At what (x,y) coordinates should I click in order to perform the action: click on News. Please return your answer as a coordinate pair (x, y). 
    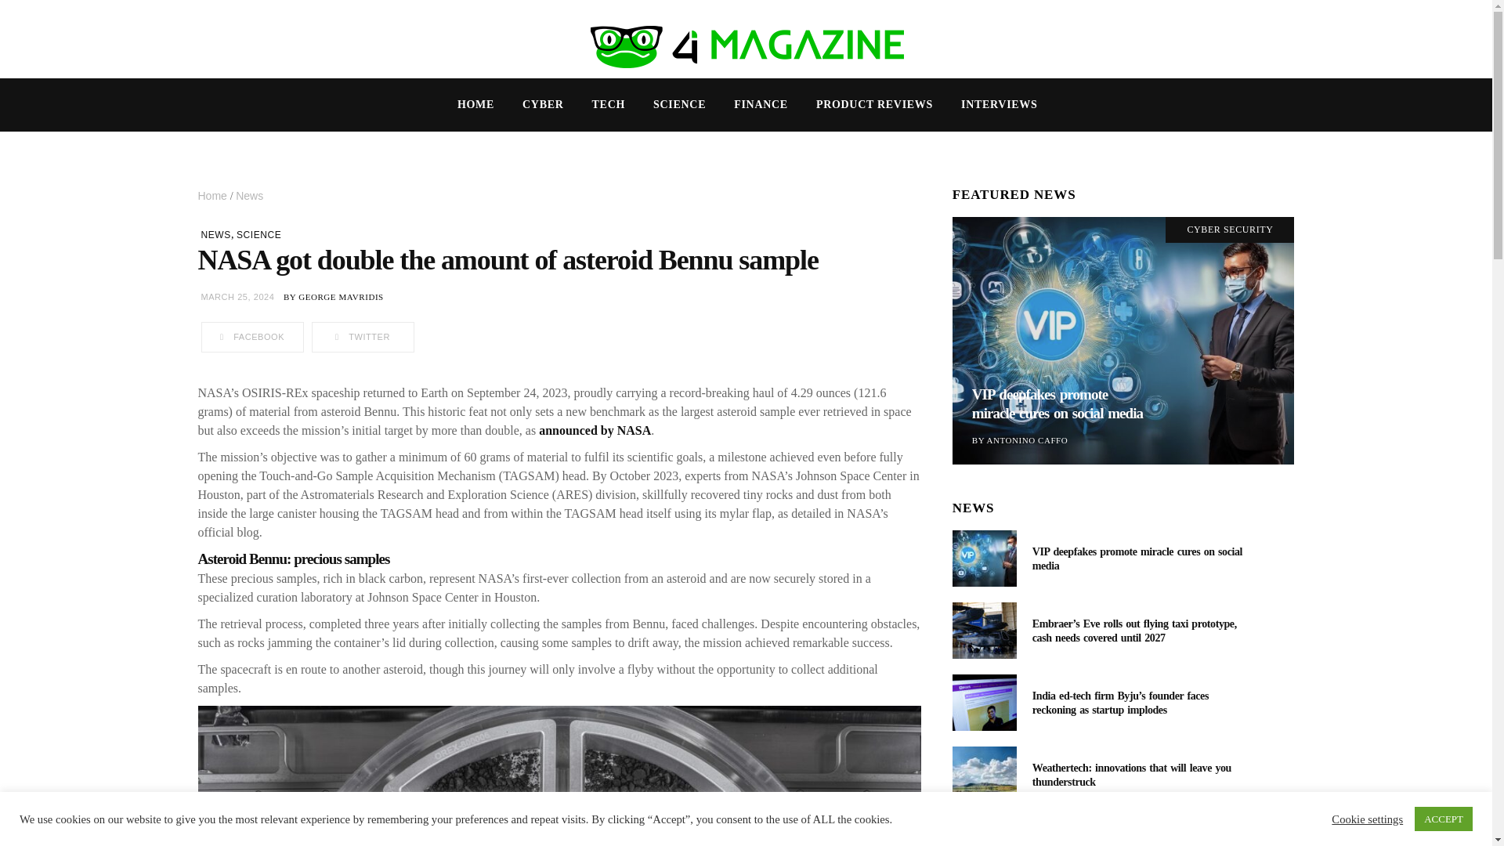
    Looking at the image, I should click on (249, 196).